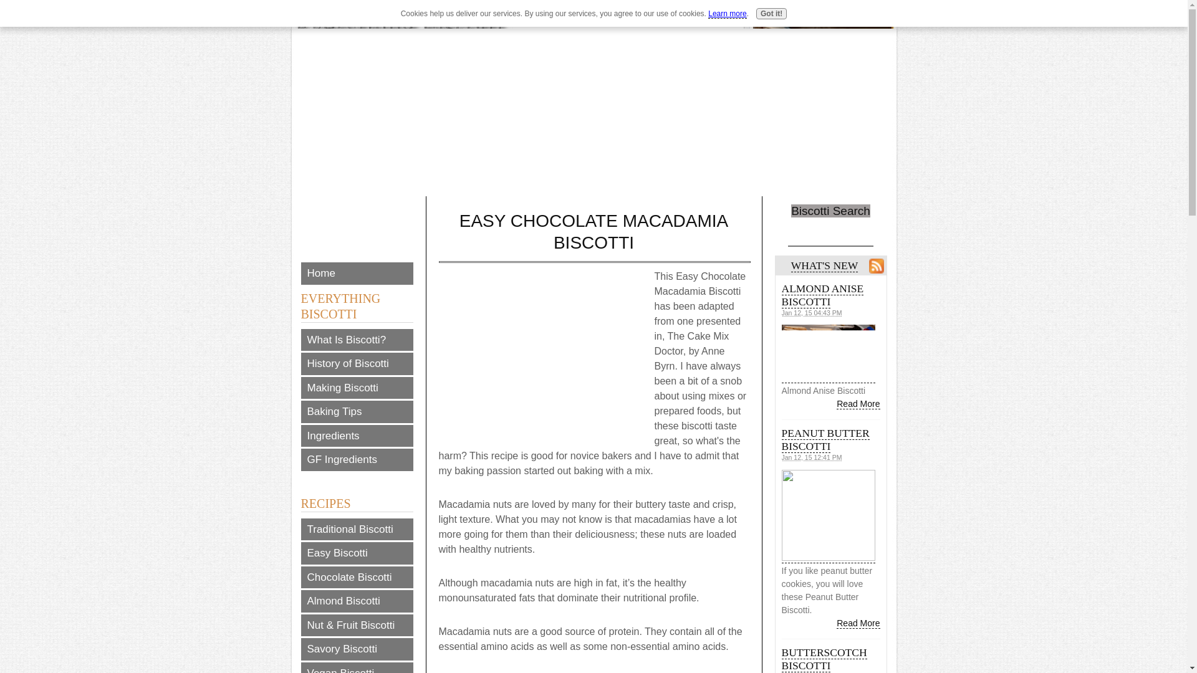 This screenshot has height=673, width=1197. What do you see at coordinates (357, 388) in the screenshot?
I see `Making Biscotti` at bounding box center [357, 388].